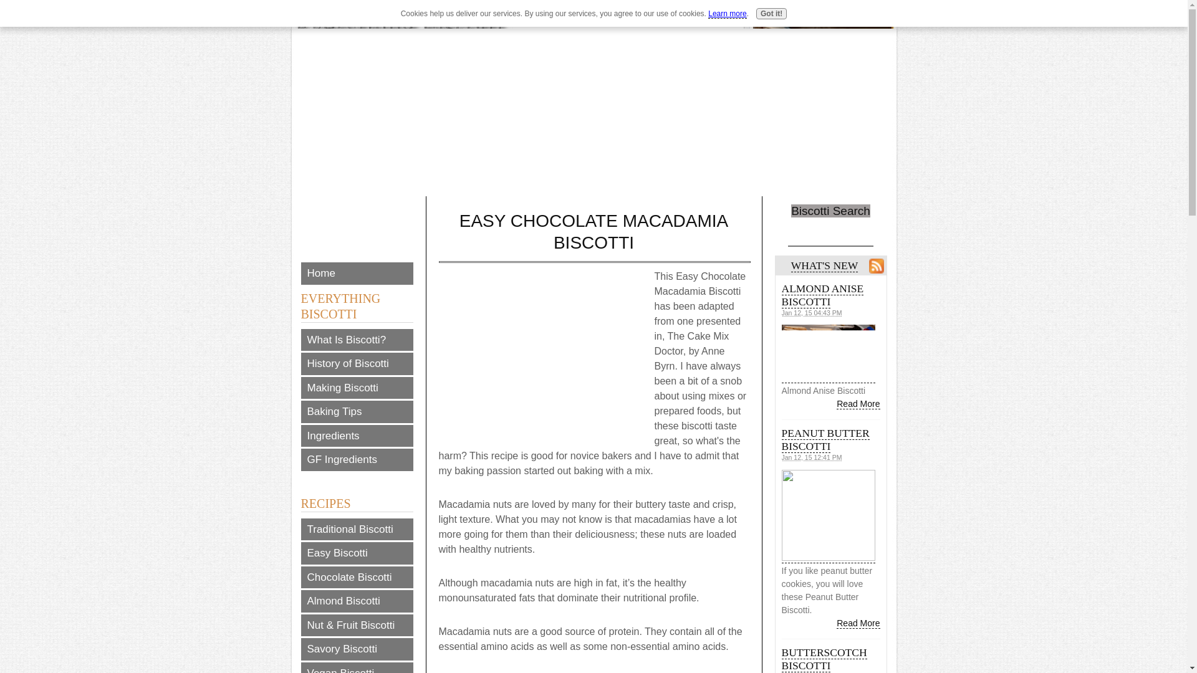 This screenshot has height=673, width=1197. What do you see at coordinates (357, 388) in the screenshot?
I see `Making Biscotti` at bounding box center [357, 388].